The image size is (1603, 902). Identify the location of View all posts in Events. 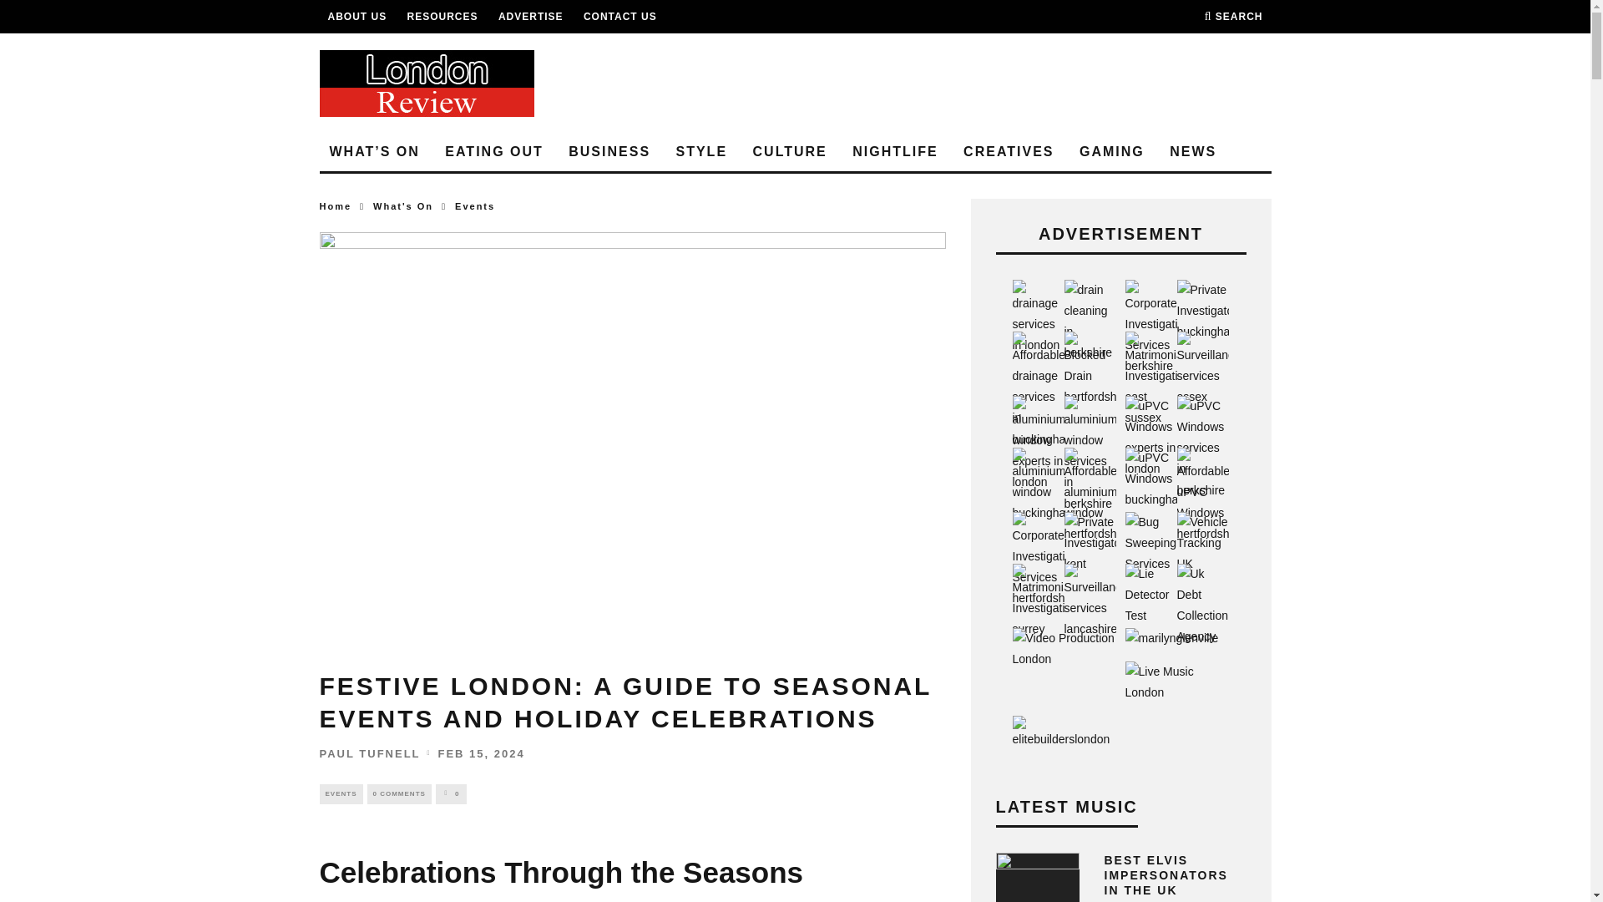
(475, 205).